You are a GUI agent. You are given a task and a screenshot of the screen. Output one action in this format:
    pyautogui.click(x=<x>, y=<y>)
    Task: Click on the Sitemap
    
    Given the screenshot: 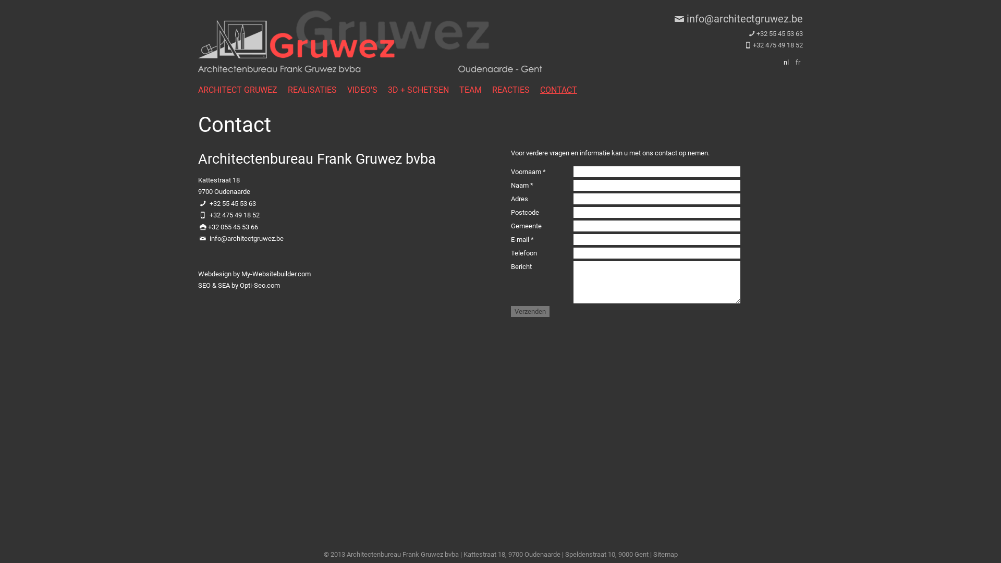 What is the action you would take?
    pyautogui.click(x=665, y=555)
    